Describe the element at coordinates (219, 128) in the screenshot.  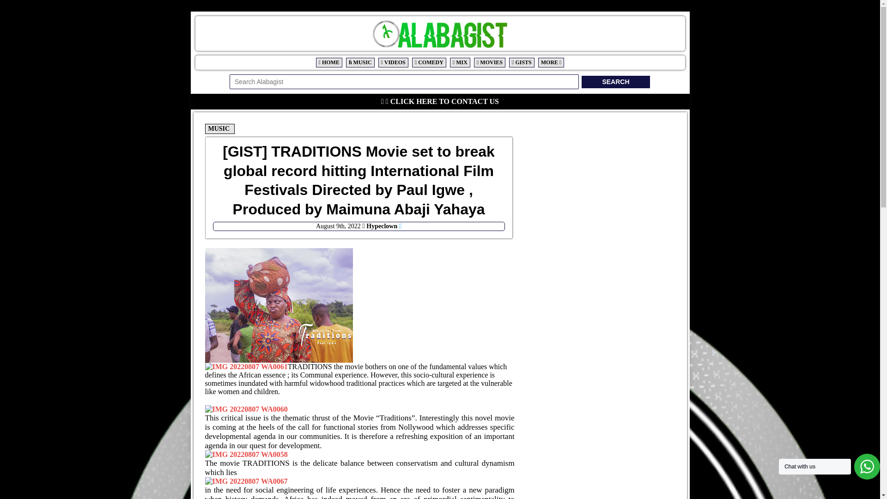
I see `MUSIC` at that location.